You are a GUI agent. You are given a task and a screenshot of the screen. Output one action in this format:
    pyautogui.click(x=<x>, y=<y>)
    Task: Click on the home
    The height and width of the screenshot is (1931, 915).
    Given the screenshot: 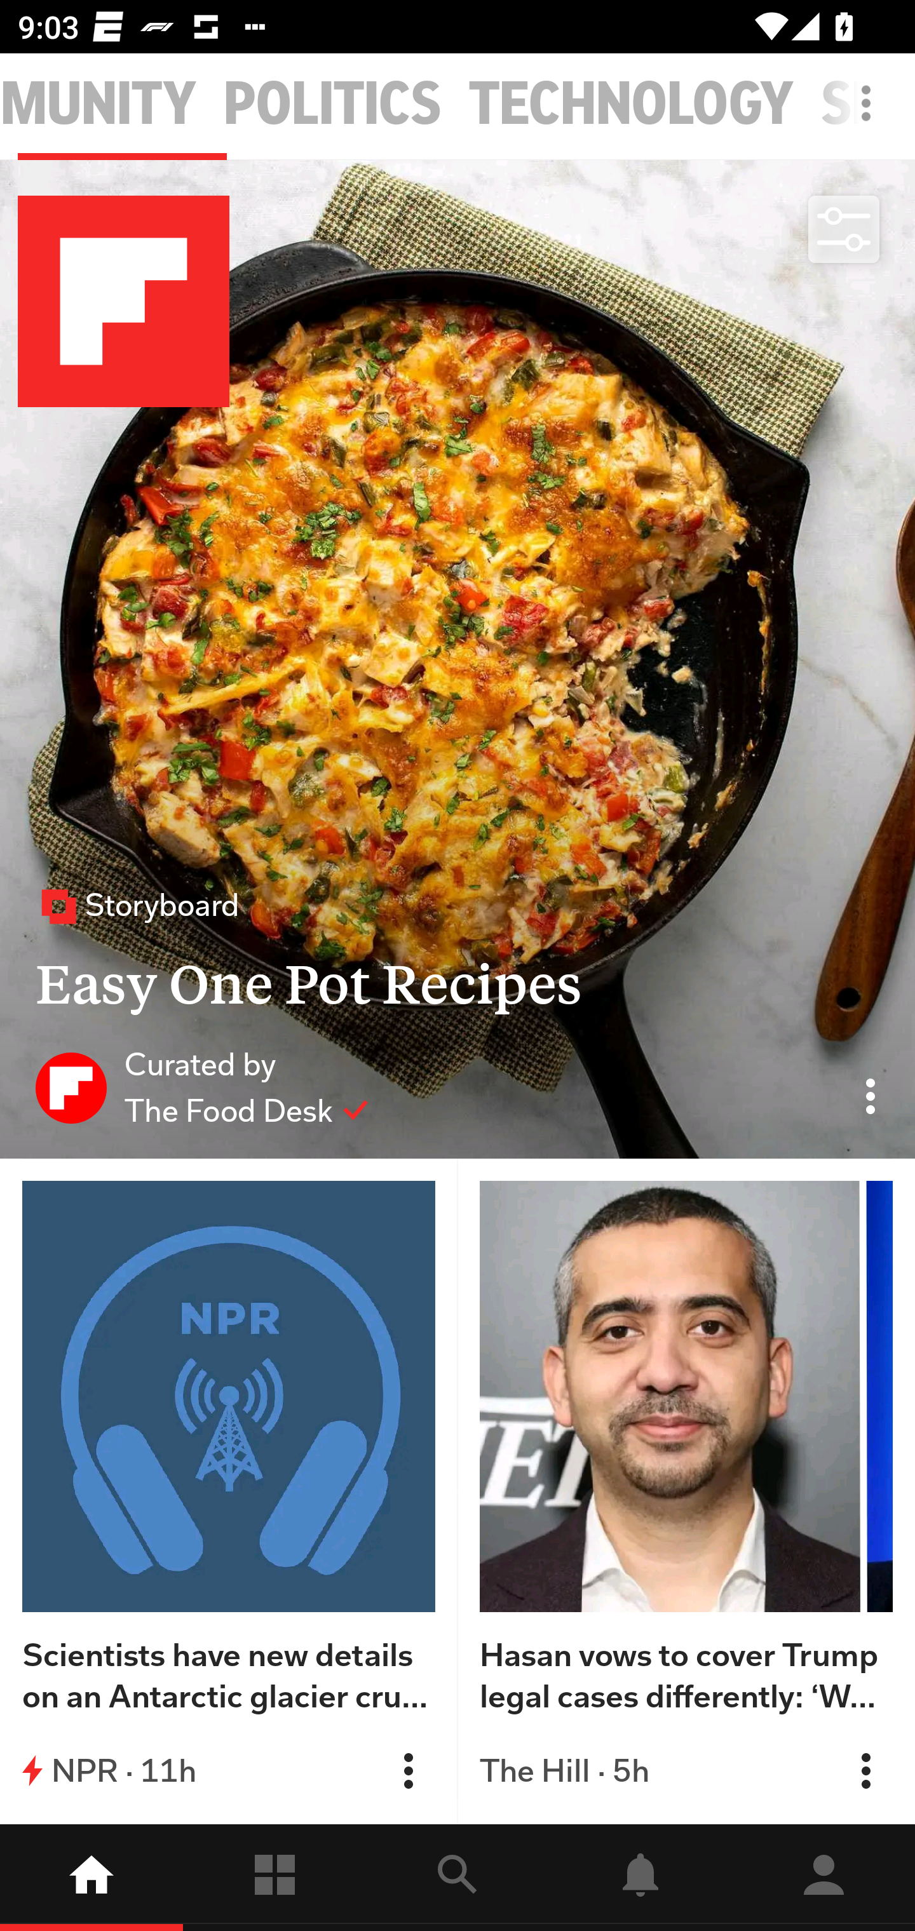 What is the action you would take?
    pyautogui.click(x=91, y=1878)
    